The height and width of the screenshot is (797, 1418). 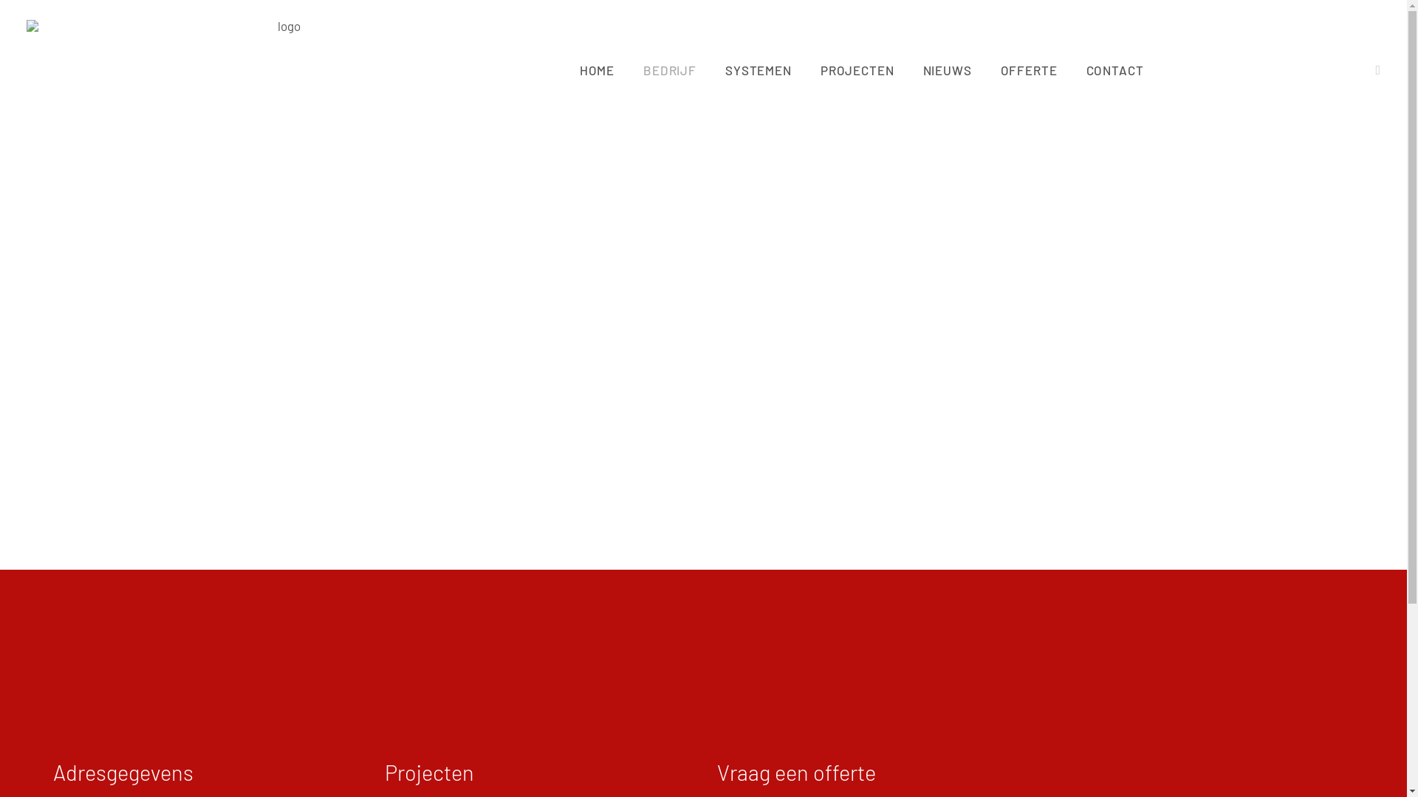 What do you see at coordinates (948, 70) in the screenshot?
I see `NIEUWS` at bounding box center [948, 70].